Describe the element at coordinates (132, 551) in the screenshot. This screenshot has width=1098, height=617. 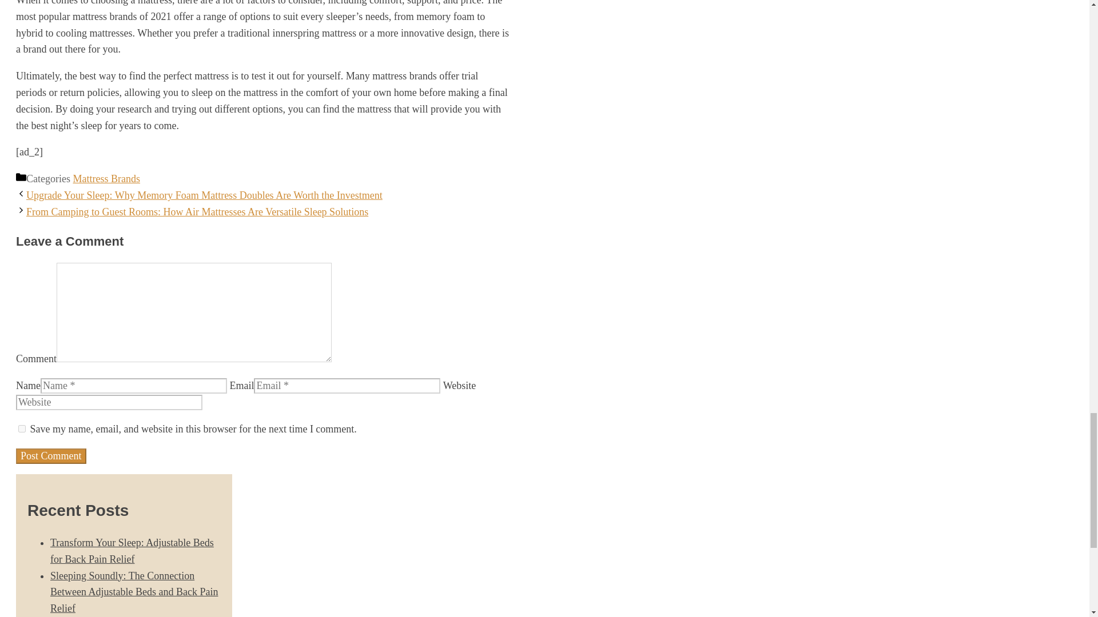
I see `Transform Your Sleep: Adjustable Beds for Back Pain Relief` at that location.